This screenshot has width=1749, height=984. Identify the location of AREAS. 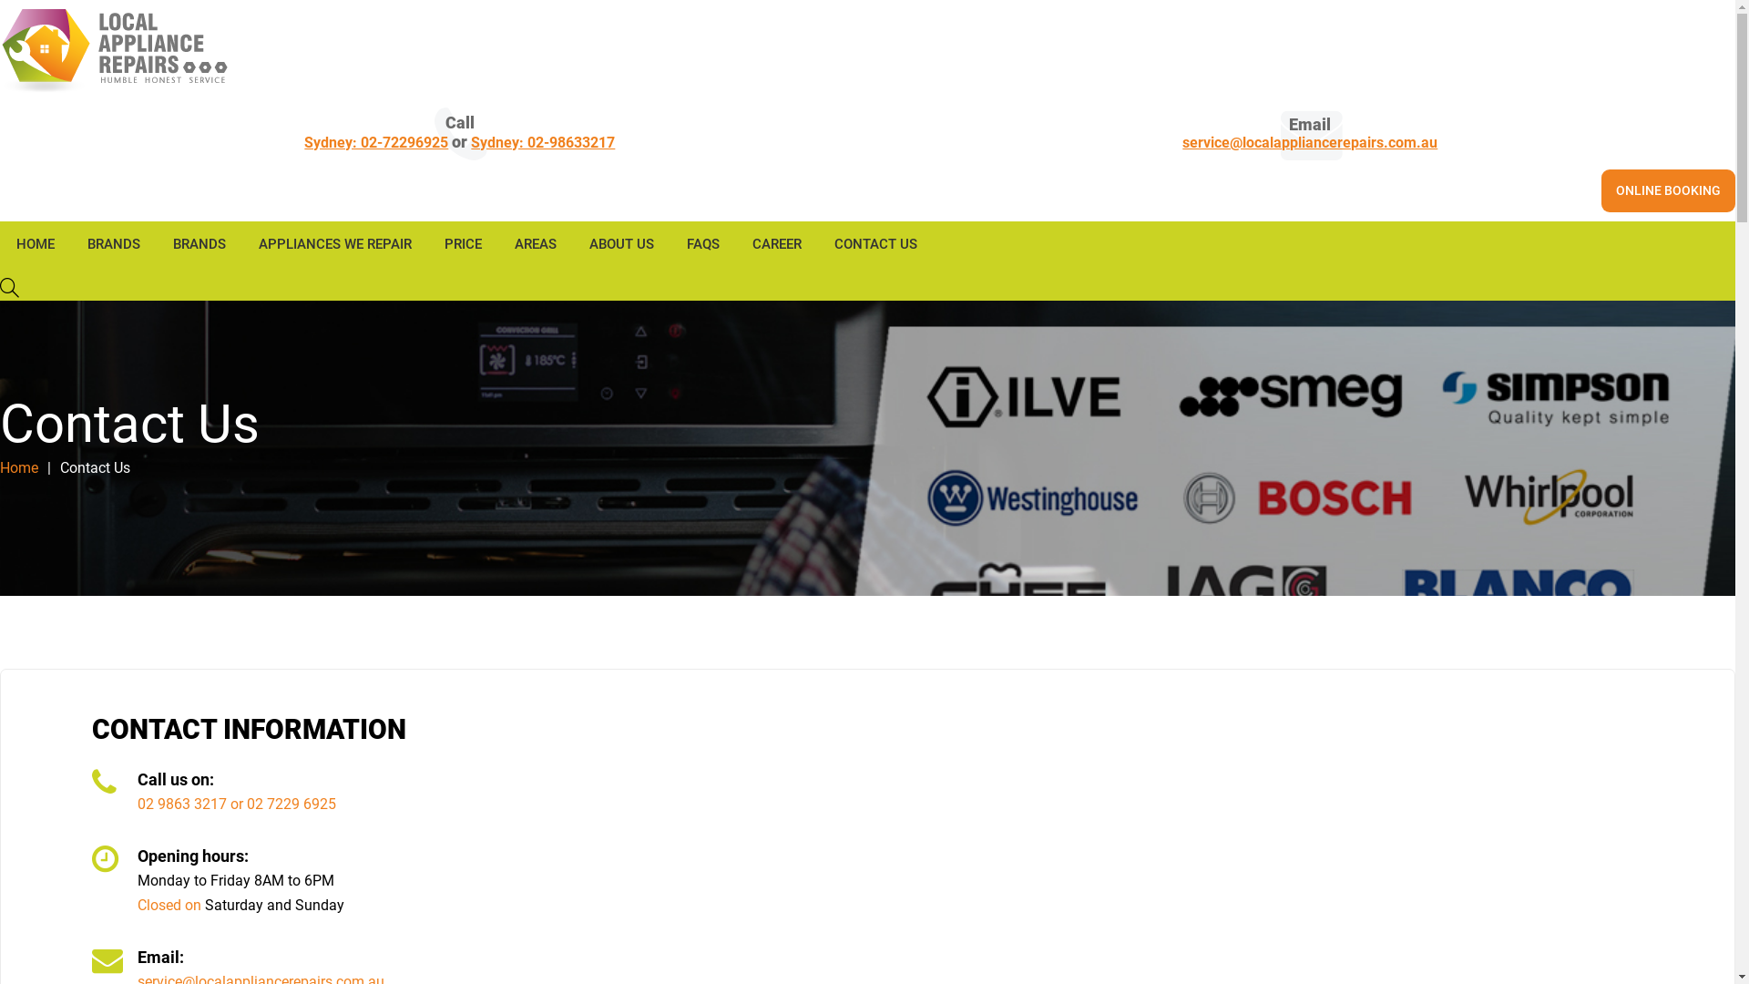
(536, 244).